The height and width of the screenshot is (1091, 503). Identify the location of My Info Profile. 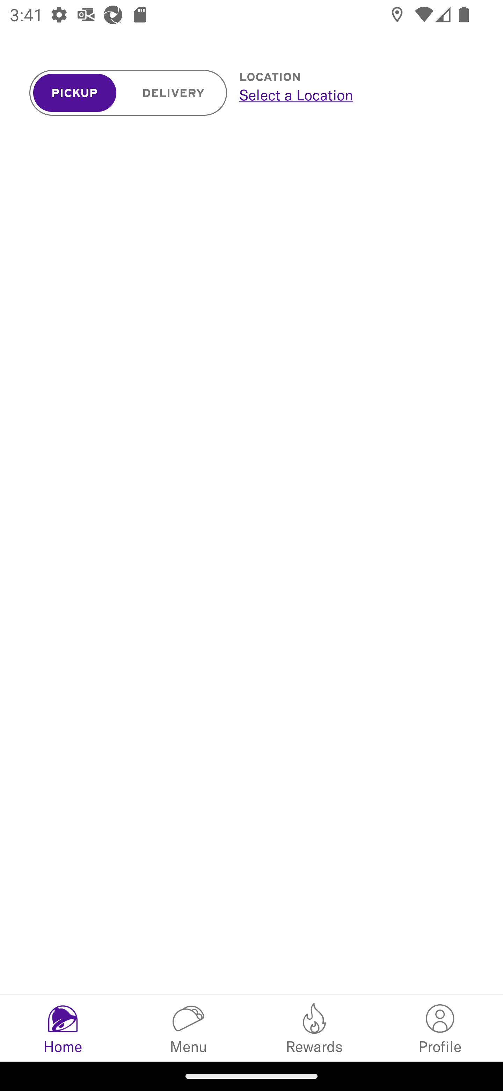
(440, 1027).